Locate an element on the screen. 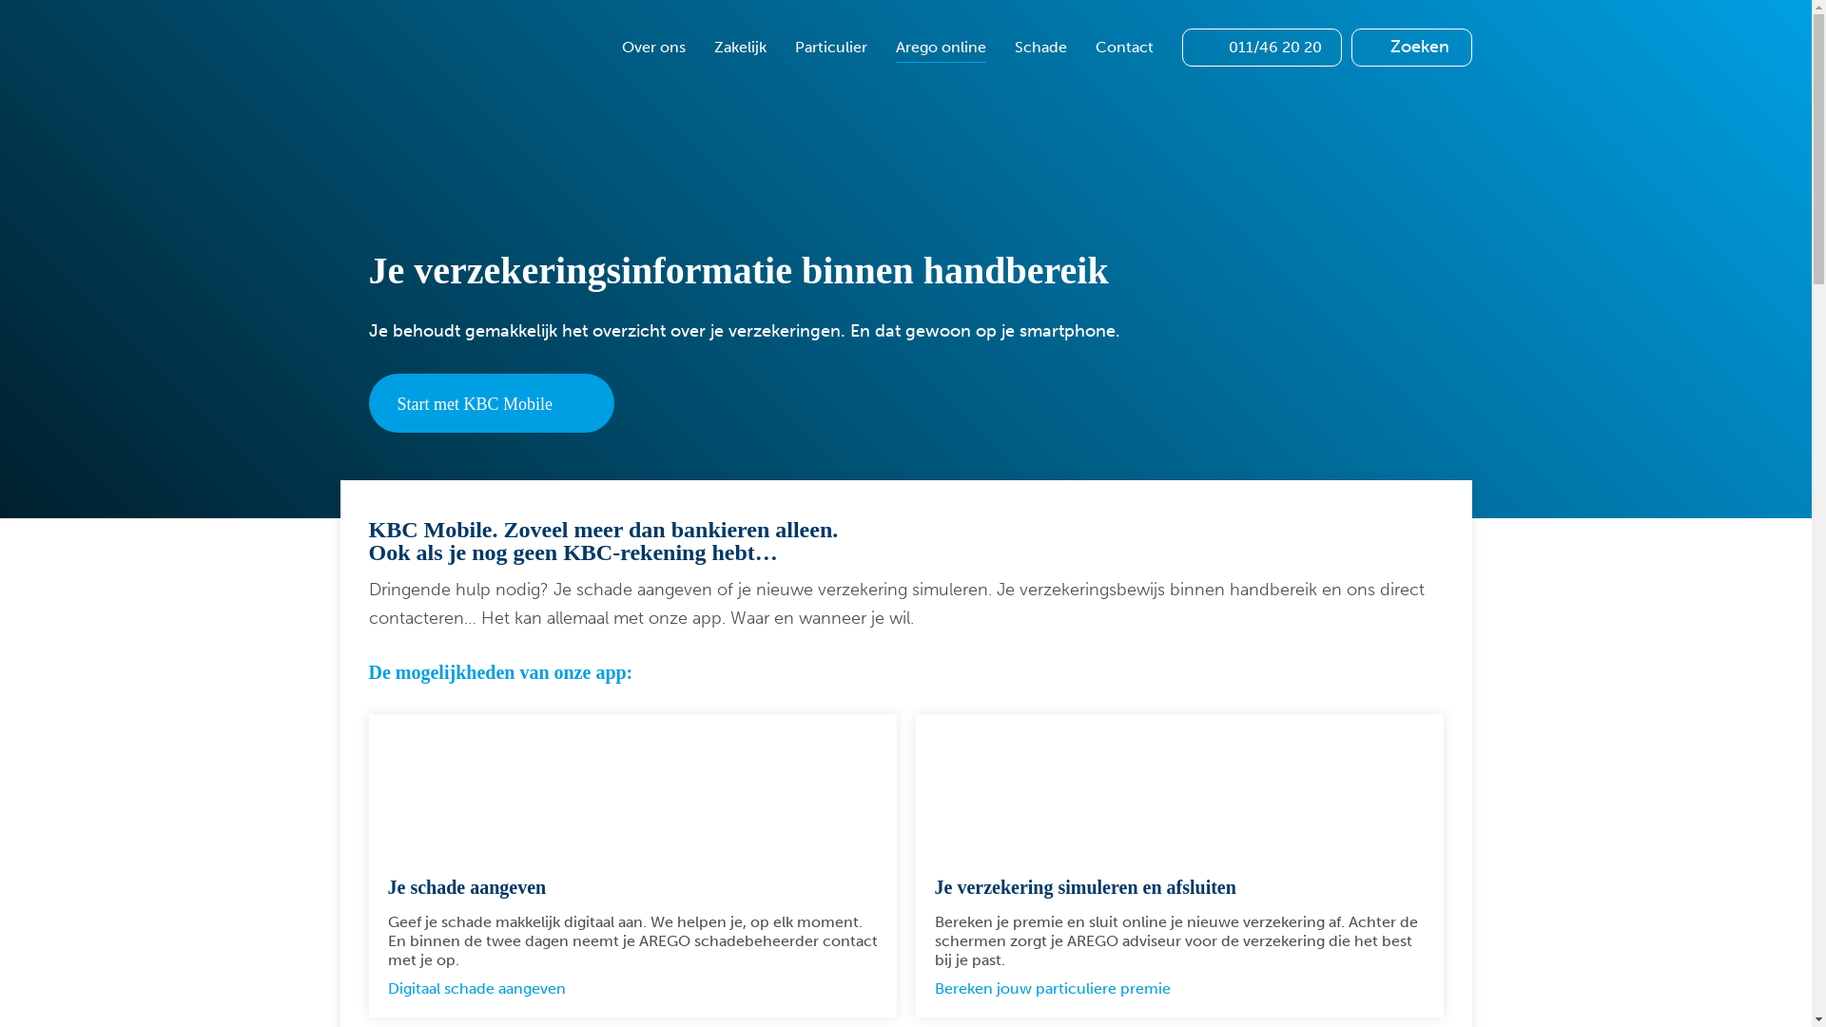 The image size is (1826, 1027). Arego online is located at coordinates (942, 48).